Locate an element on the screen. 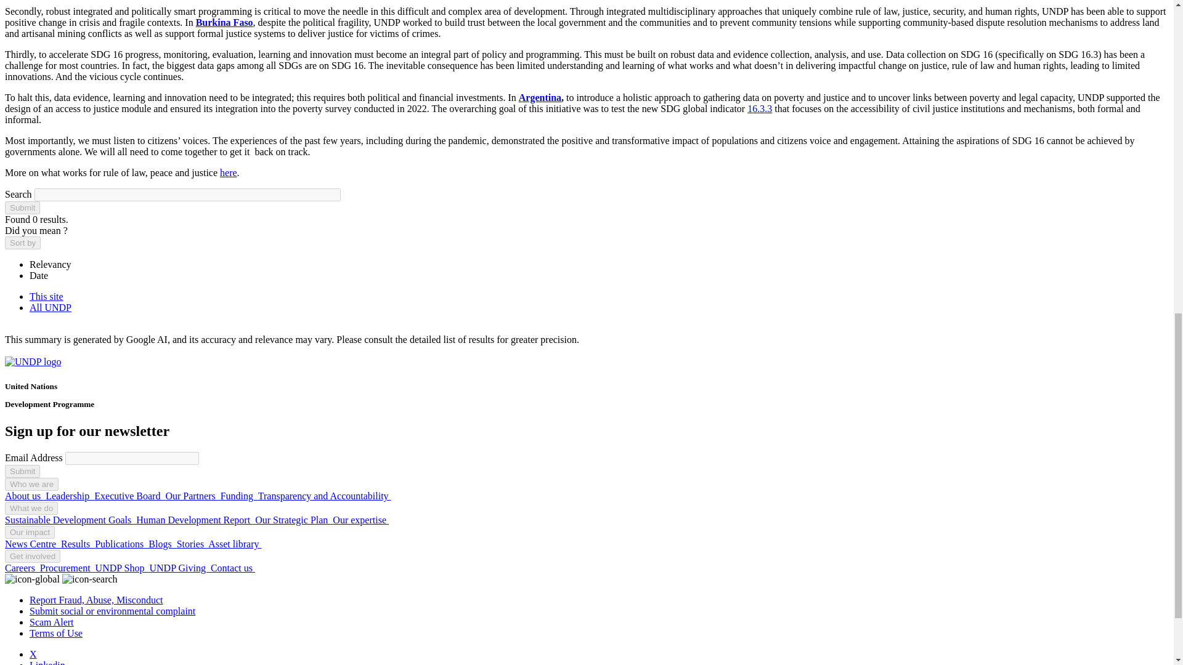  here is located at coordinates (229, 172).